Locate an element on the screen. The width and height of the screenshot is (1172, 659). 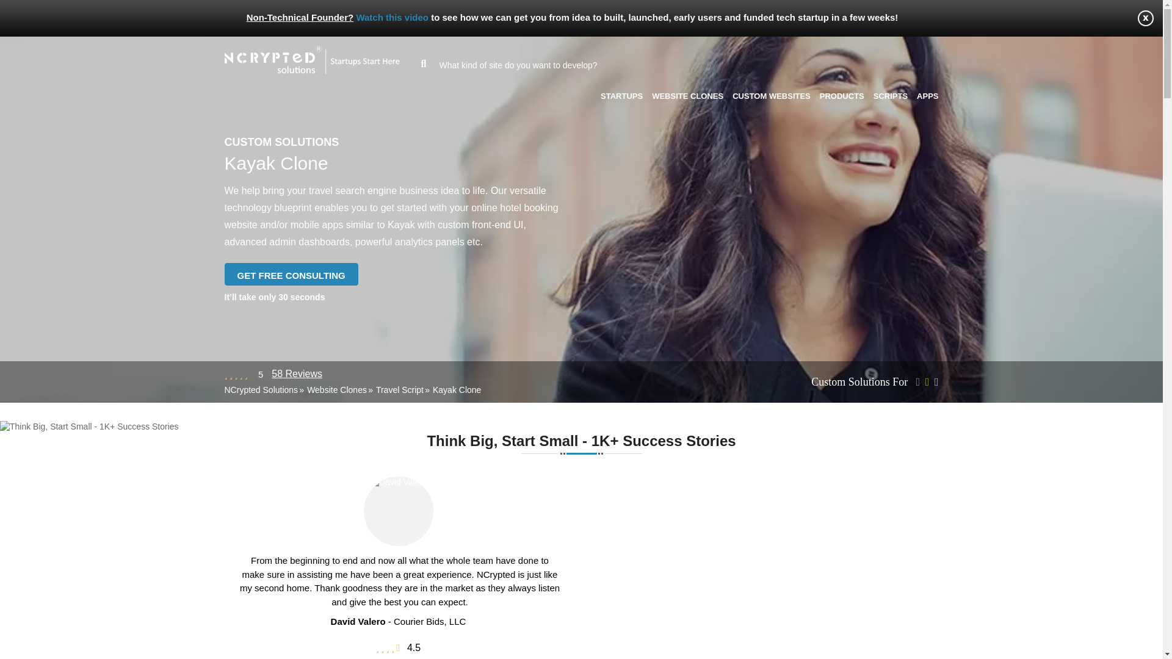
Travel Script is located at coordinates (399, 389).